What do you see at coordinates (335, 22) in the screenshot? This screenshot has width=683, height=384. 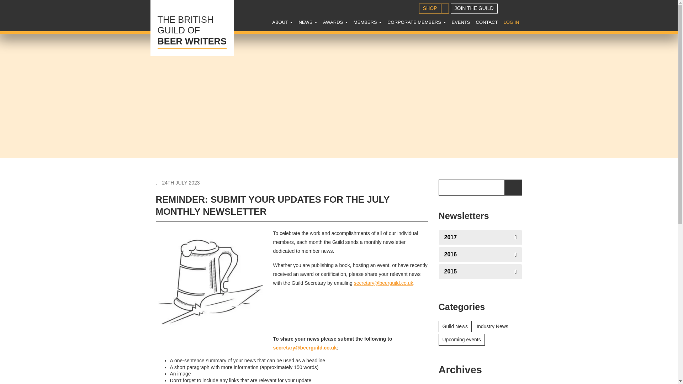 I see `EVENTS` at bounding box center [335, 22].